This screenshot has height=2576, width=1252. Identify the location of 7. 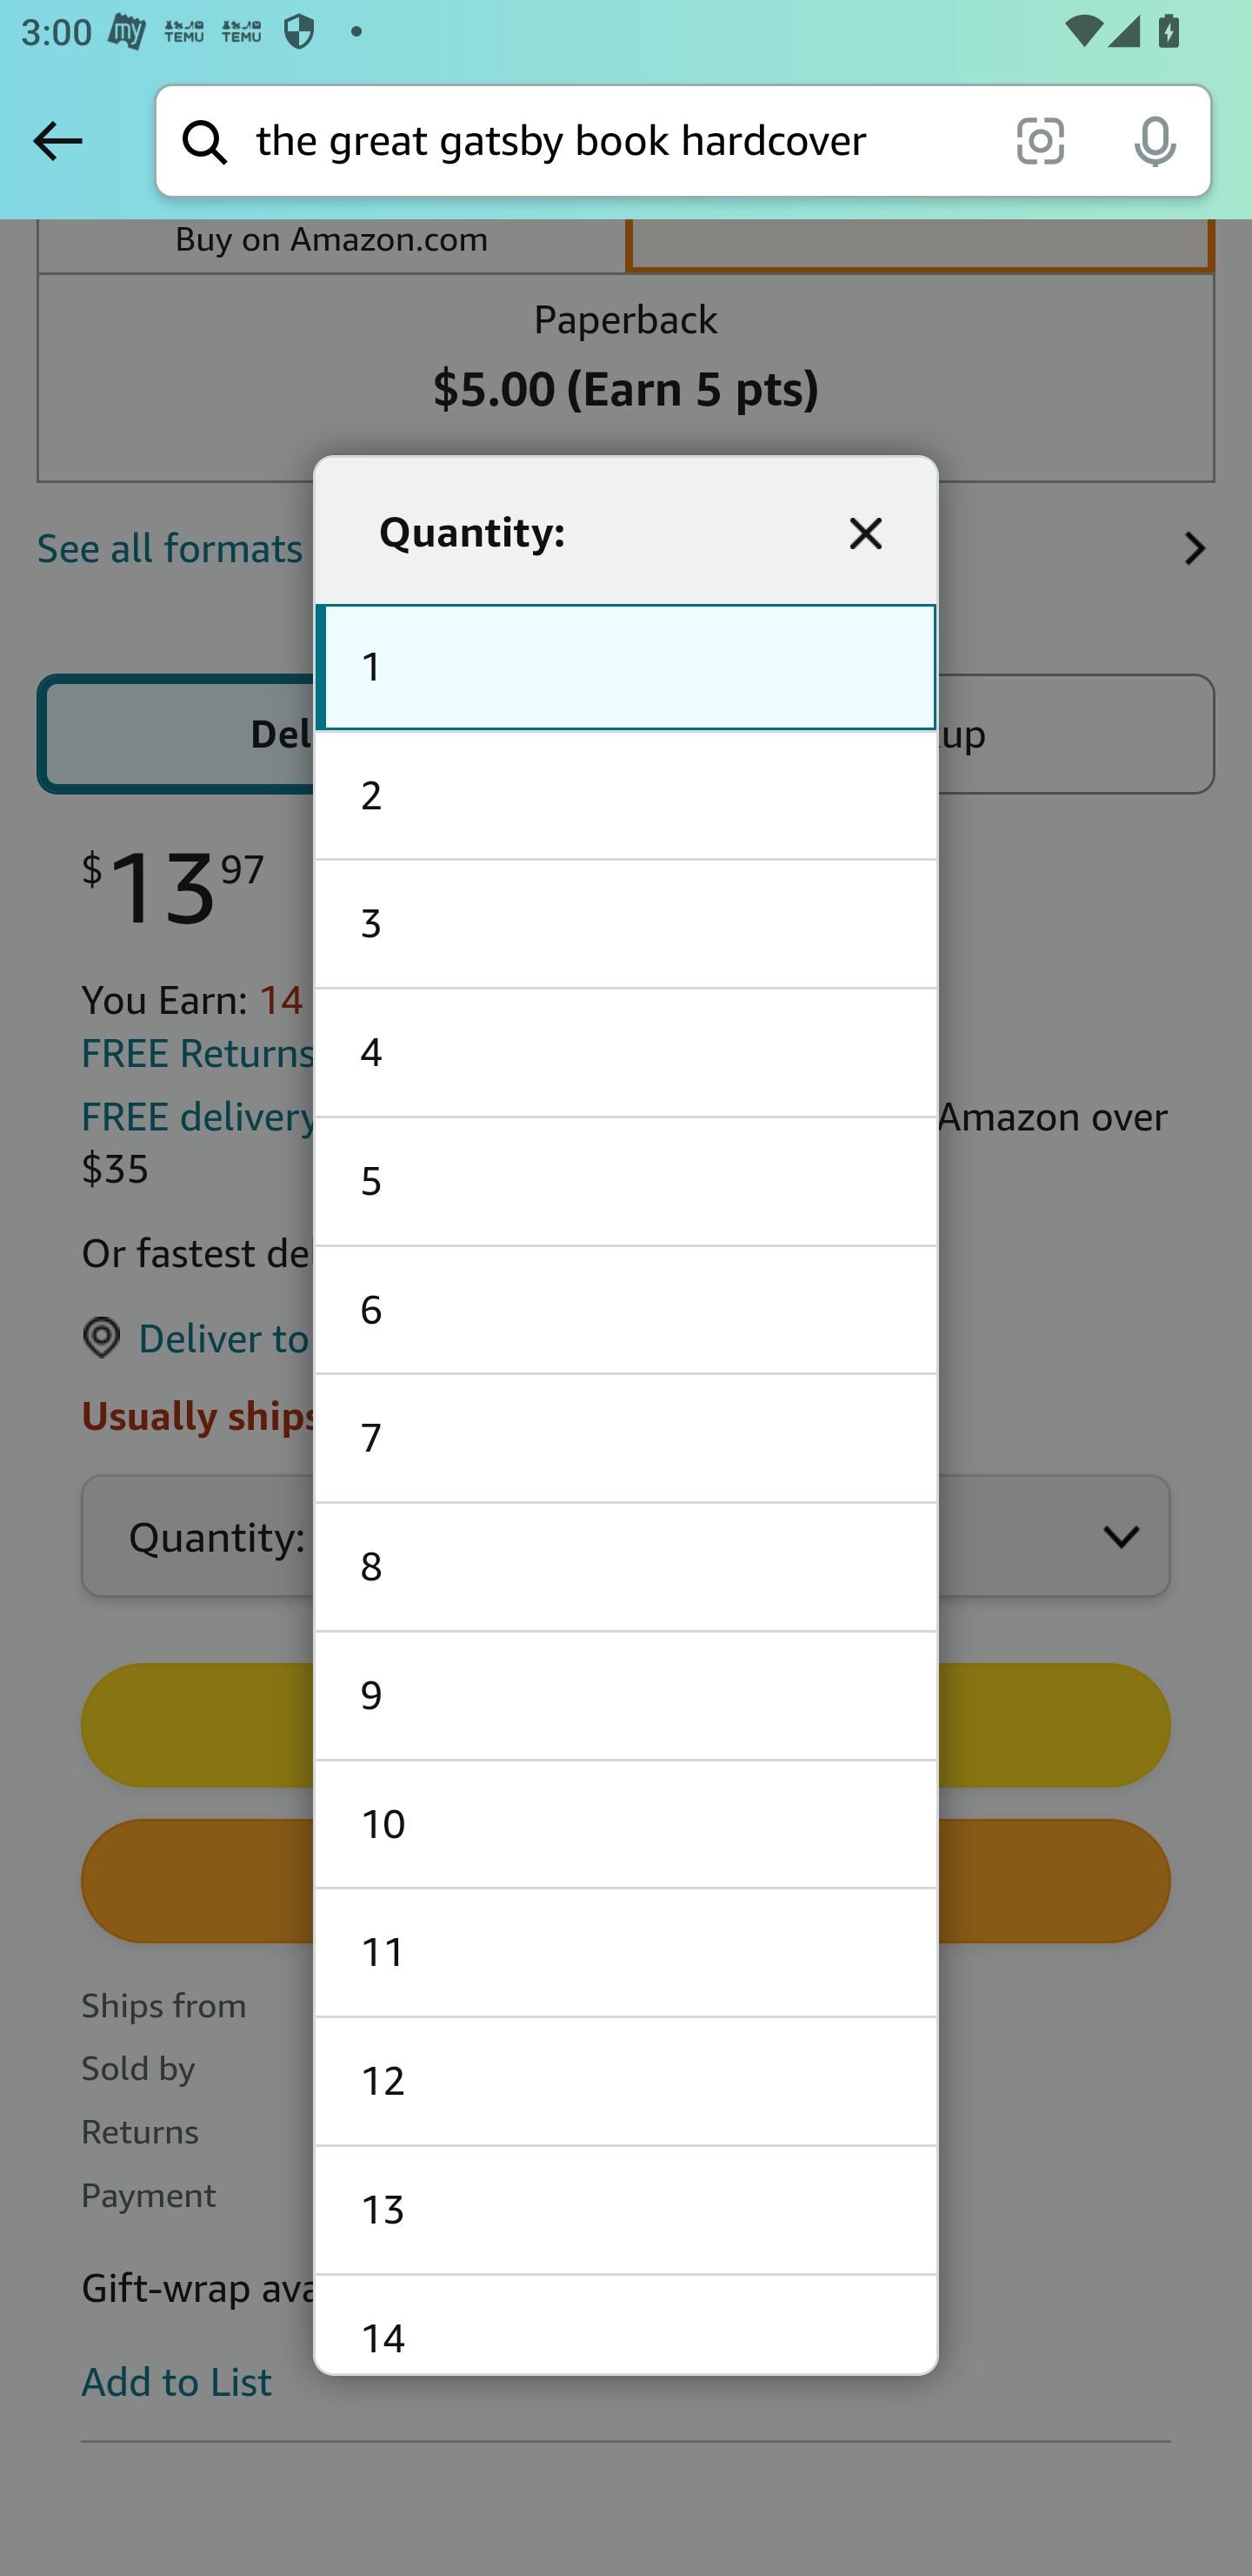
(626, 1439).